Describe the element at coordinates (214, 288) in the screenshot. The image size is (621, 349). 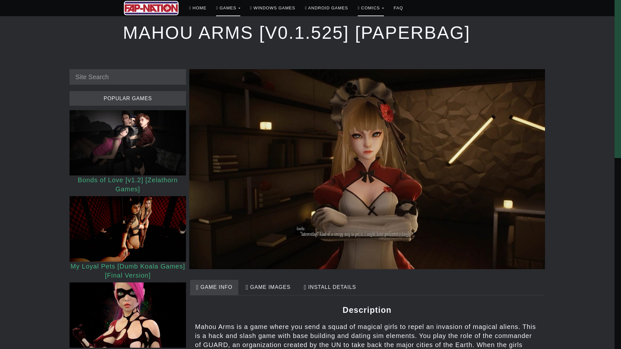
I see `GAME INFO` at that location.